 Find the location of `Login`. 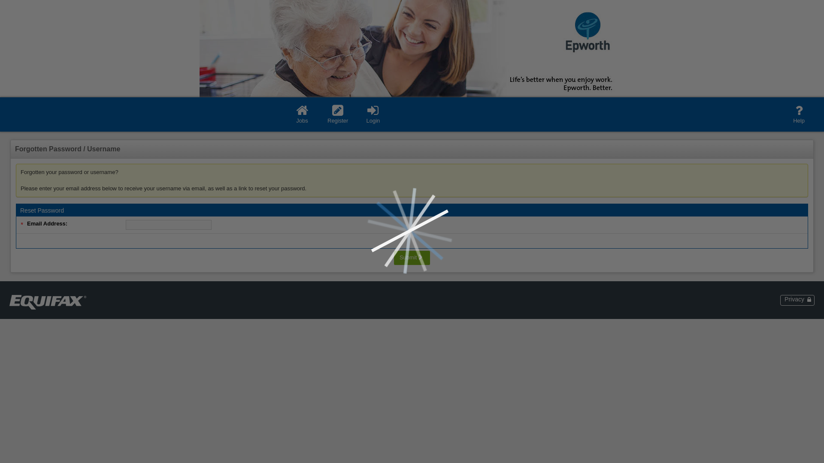

Login is located at coordinates (373, 114).